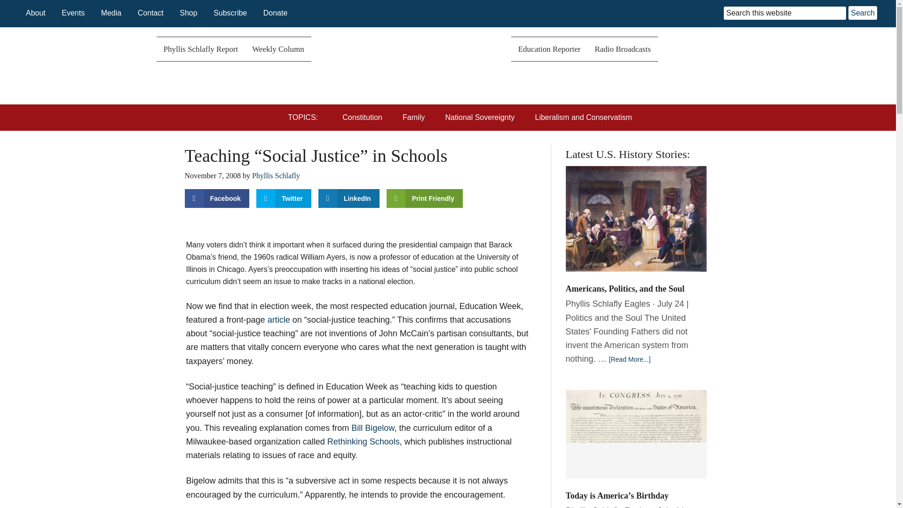 Image resolution: width=903 pixels, height=508 pixels. Describe the element at coordinates (863, 13) in the screenshot. I see `Search` at that location.